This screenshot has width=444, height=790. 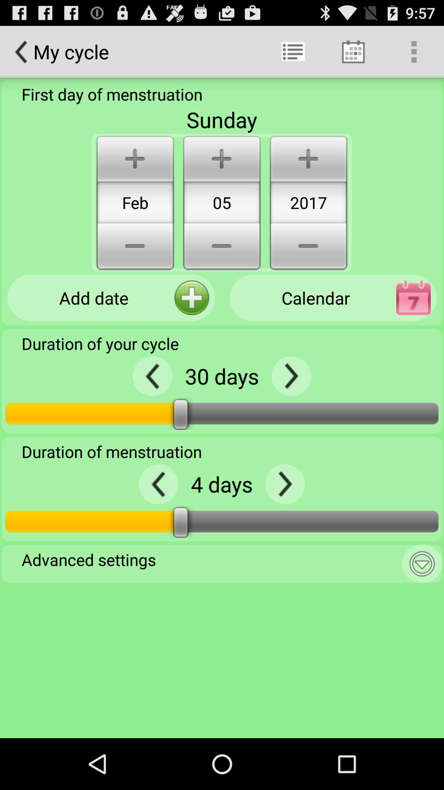 I want to click on the button is used to go to next option, so click(x=291, y=376).